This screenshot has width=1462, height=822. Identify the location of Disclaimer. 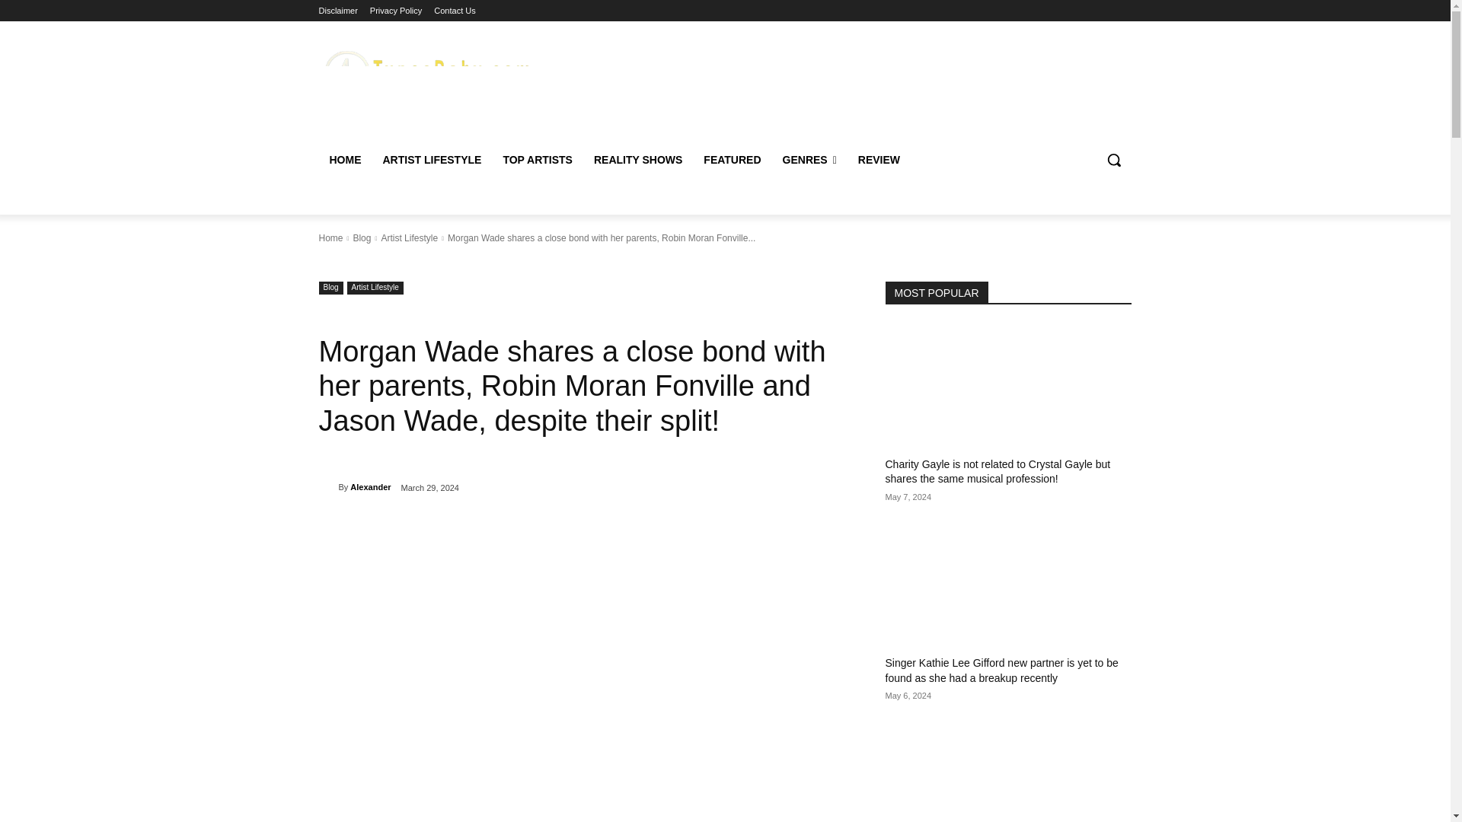
(337, 11).